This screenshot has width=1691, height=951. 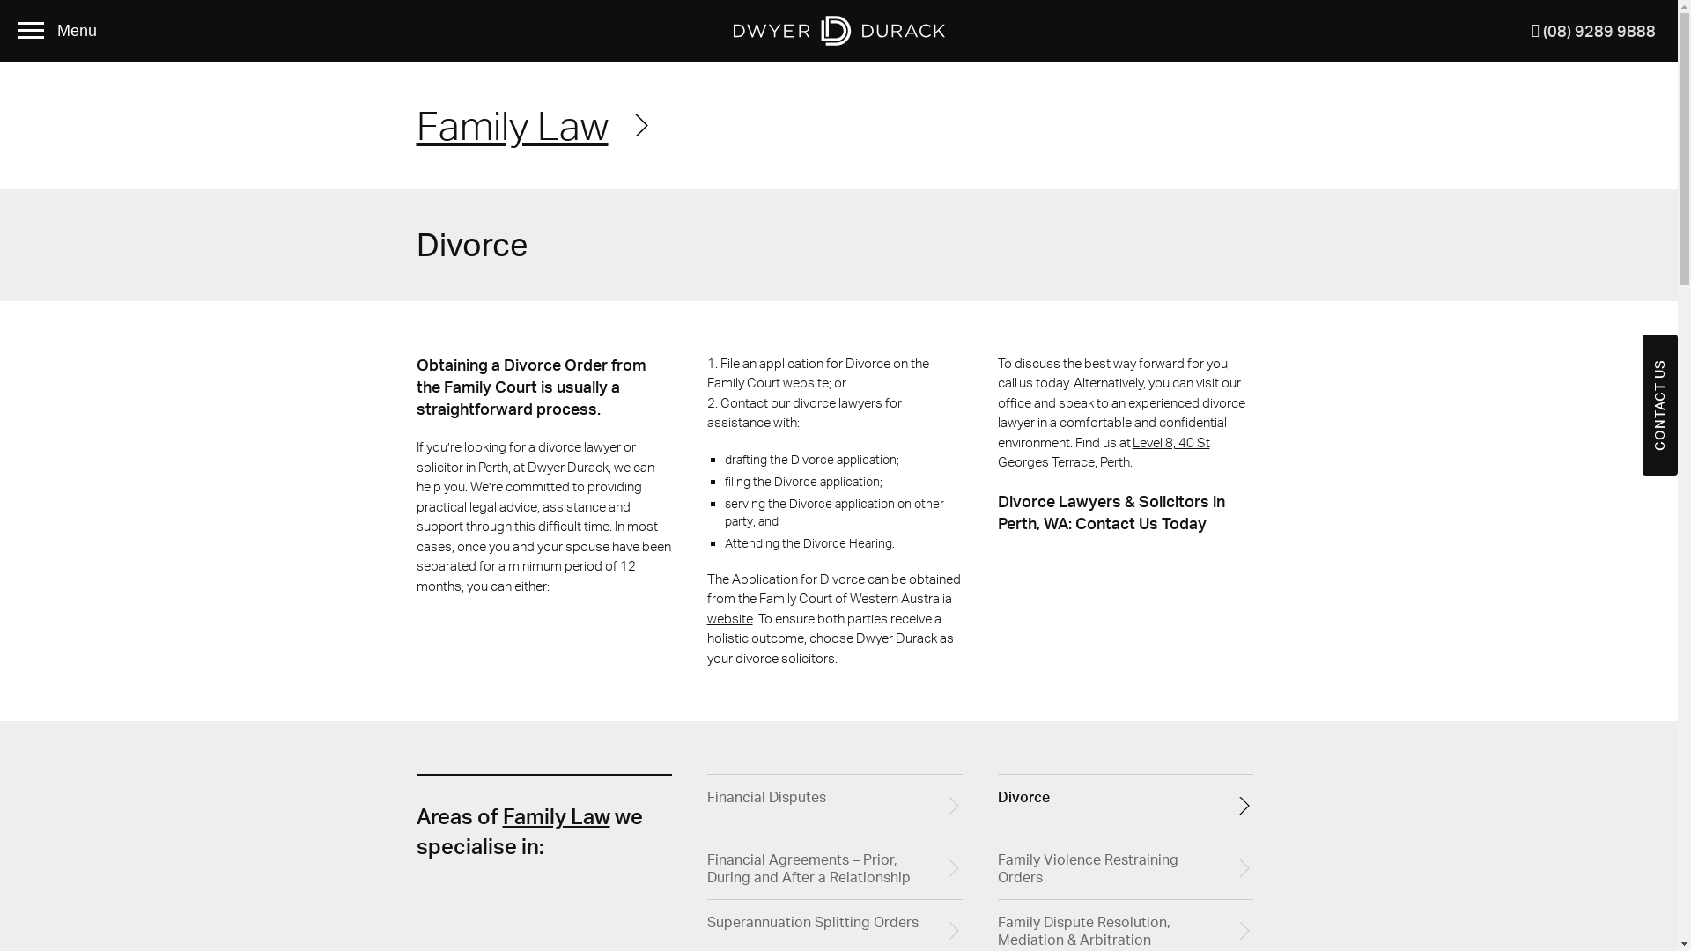 What do you see at coordinates (556, 816) in the screenshot?
I see `Family Law` at bounding box center [556, 816].